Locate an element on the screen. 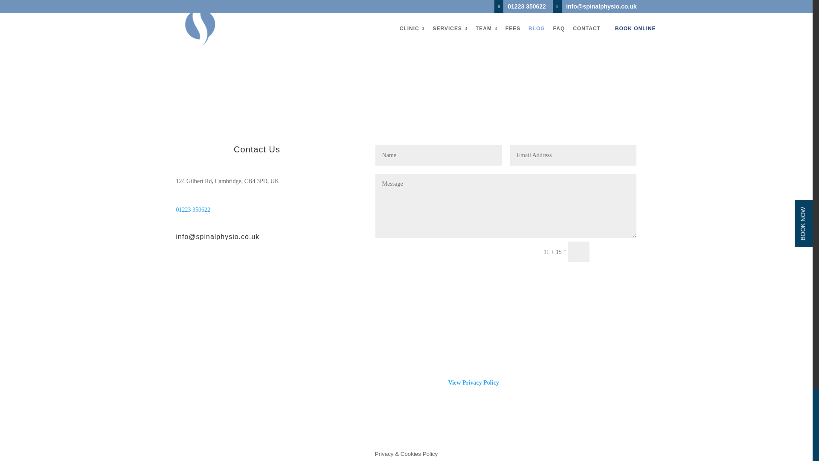 This screenshot has height=461, width=819. Follow on Facebook is located at coordinates (183, 270).